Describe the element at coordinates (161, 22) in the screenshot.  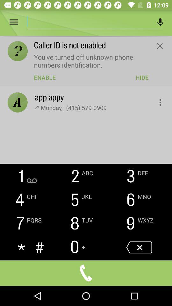
I see `press to voice search` at that location.